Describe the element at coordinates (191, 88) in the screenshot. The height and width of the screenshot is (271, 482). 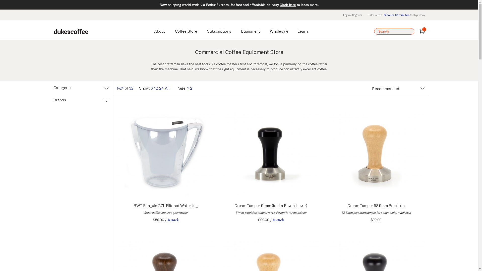
I see `2` at that location.